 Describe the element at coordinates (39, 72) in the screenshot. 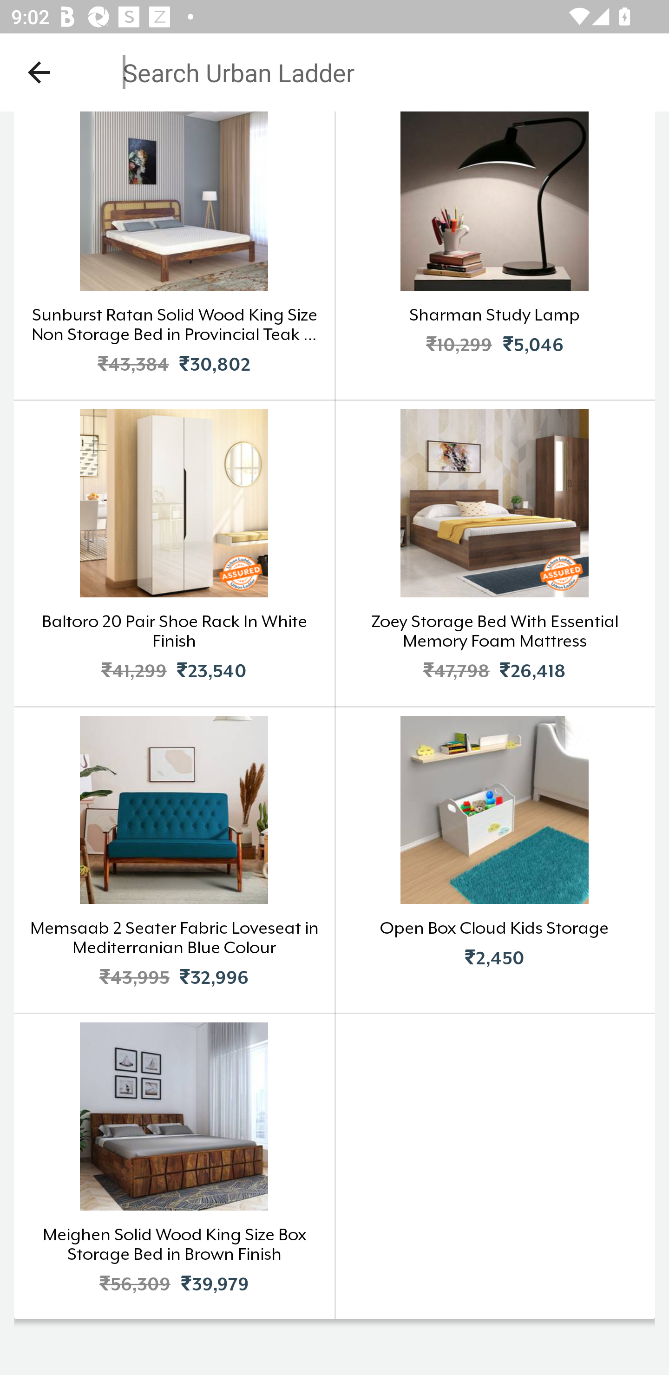

I see `Collapse` at that location.